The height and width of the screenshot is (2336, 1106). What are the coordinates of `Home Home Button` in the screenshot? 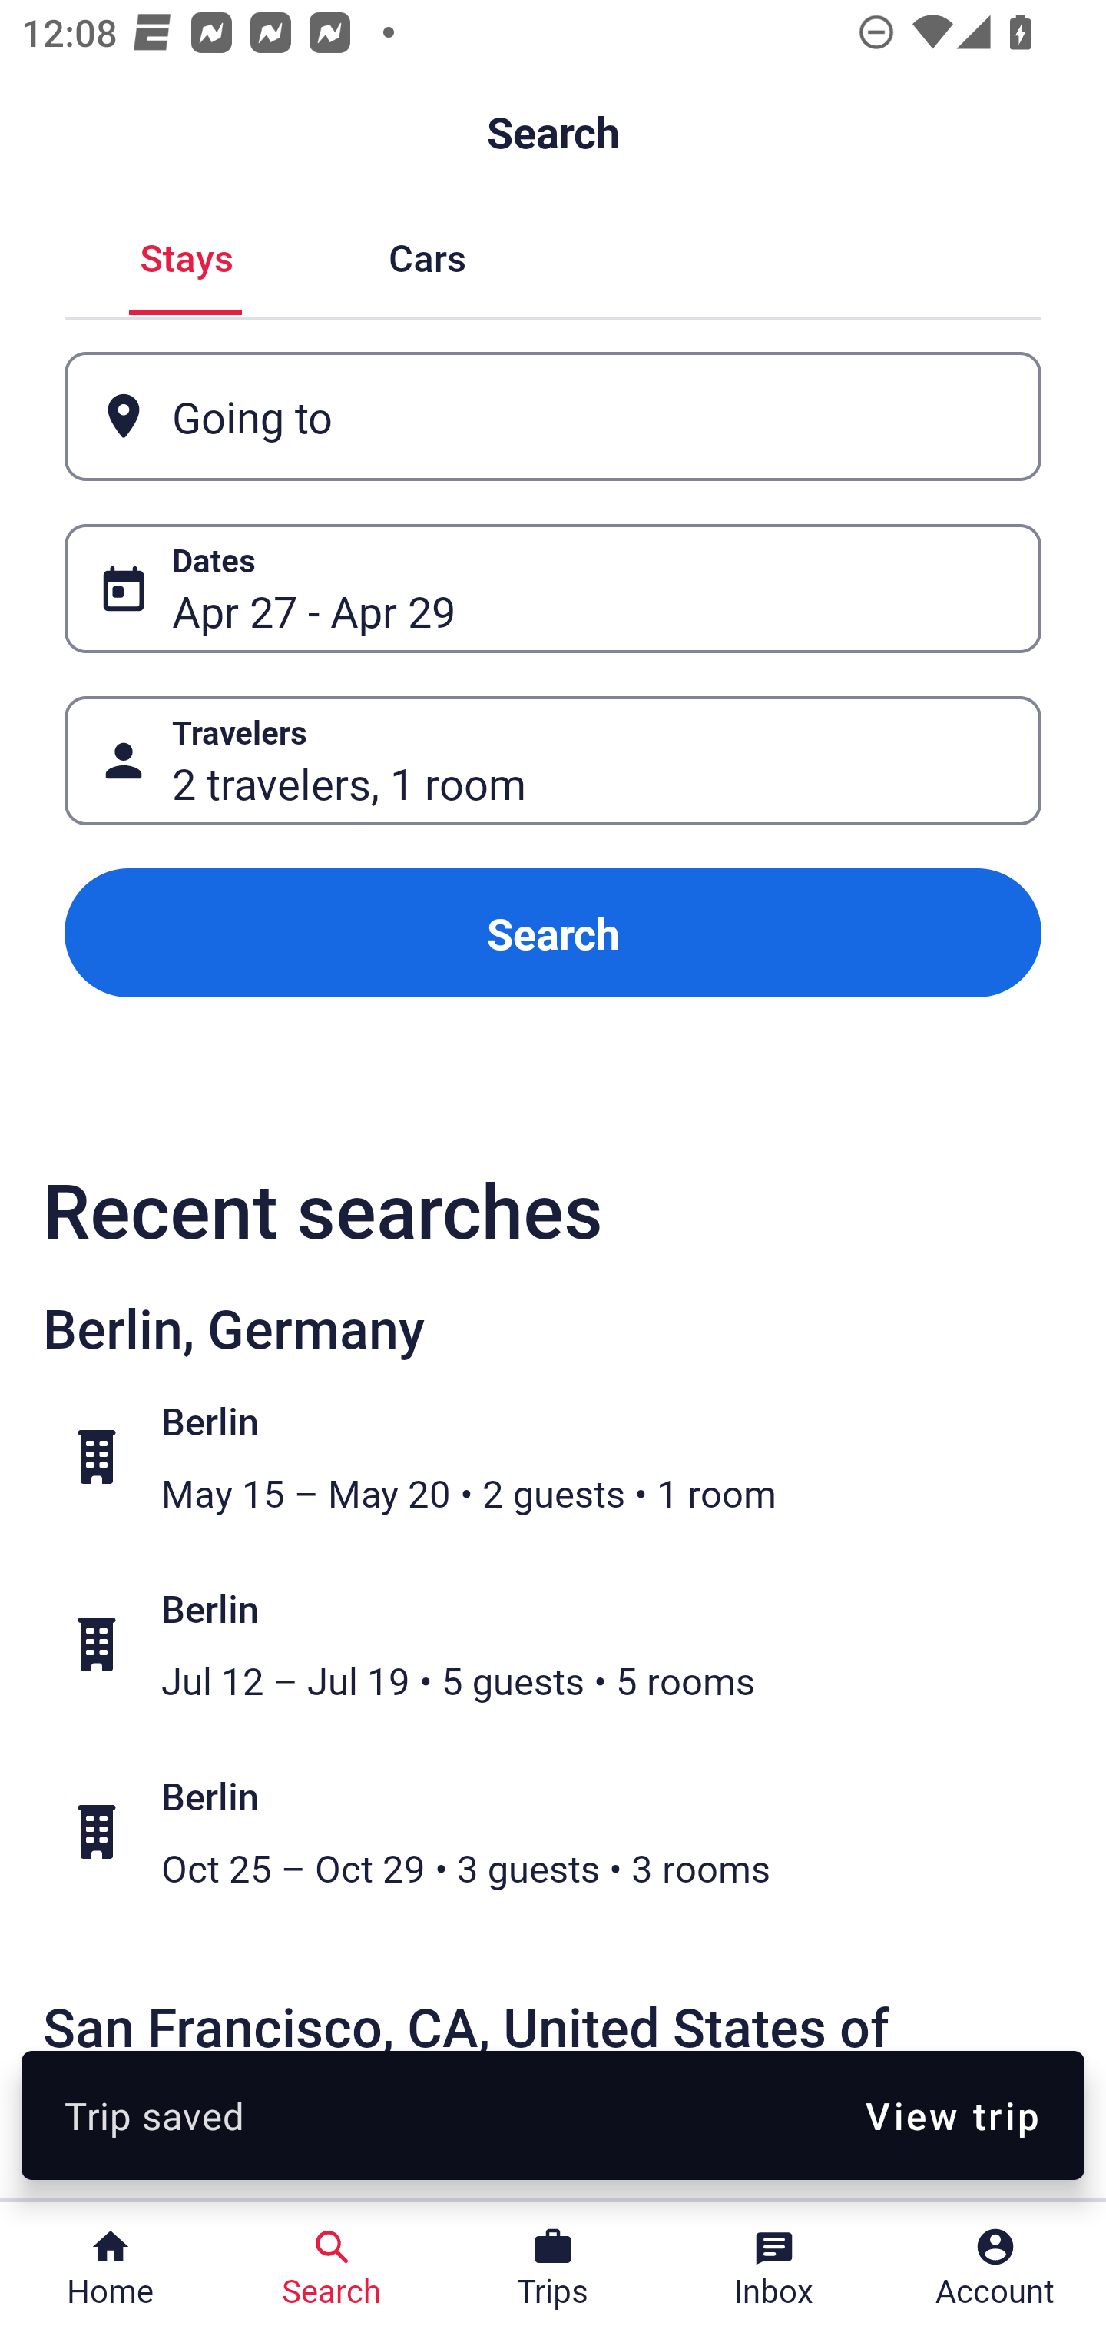 It's located at (111, 2268).